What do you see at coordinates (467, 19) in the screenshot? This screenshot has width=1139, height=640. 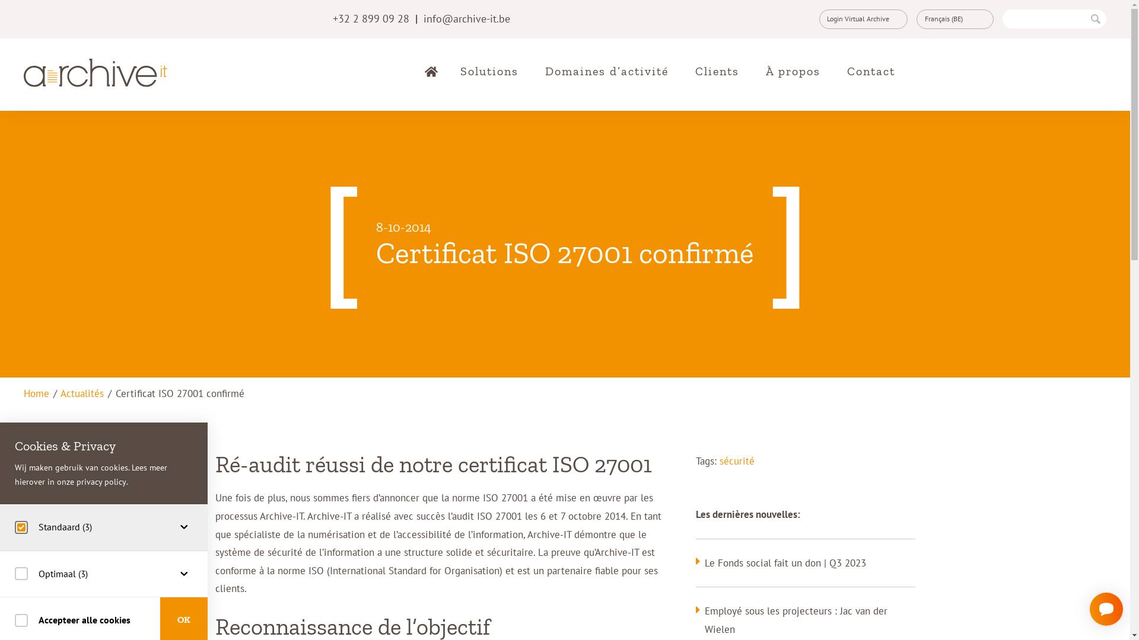 I see `info@archive-it.be` at bounding box center [467, 19].